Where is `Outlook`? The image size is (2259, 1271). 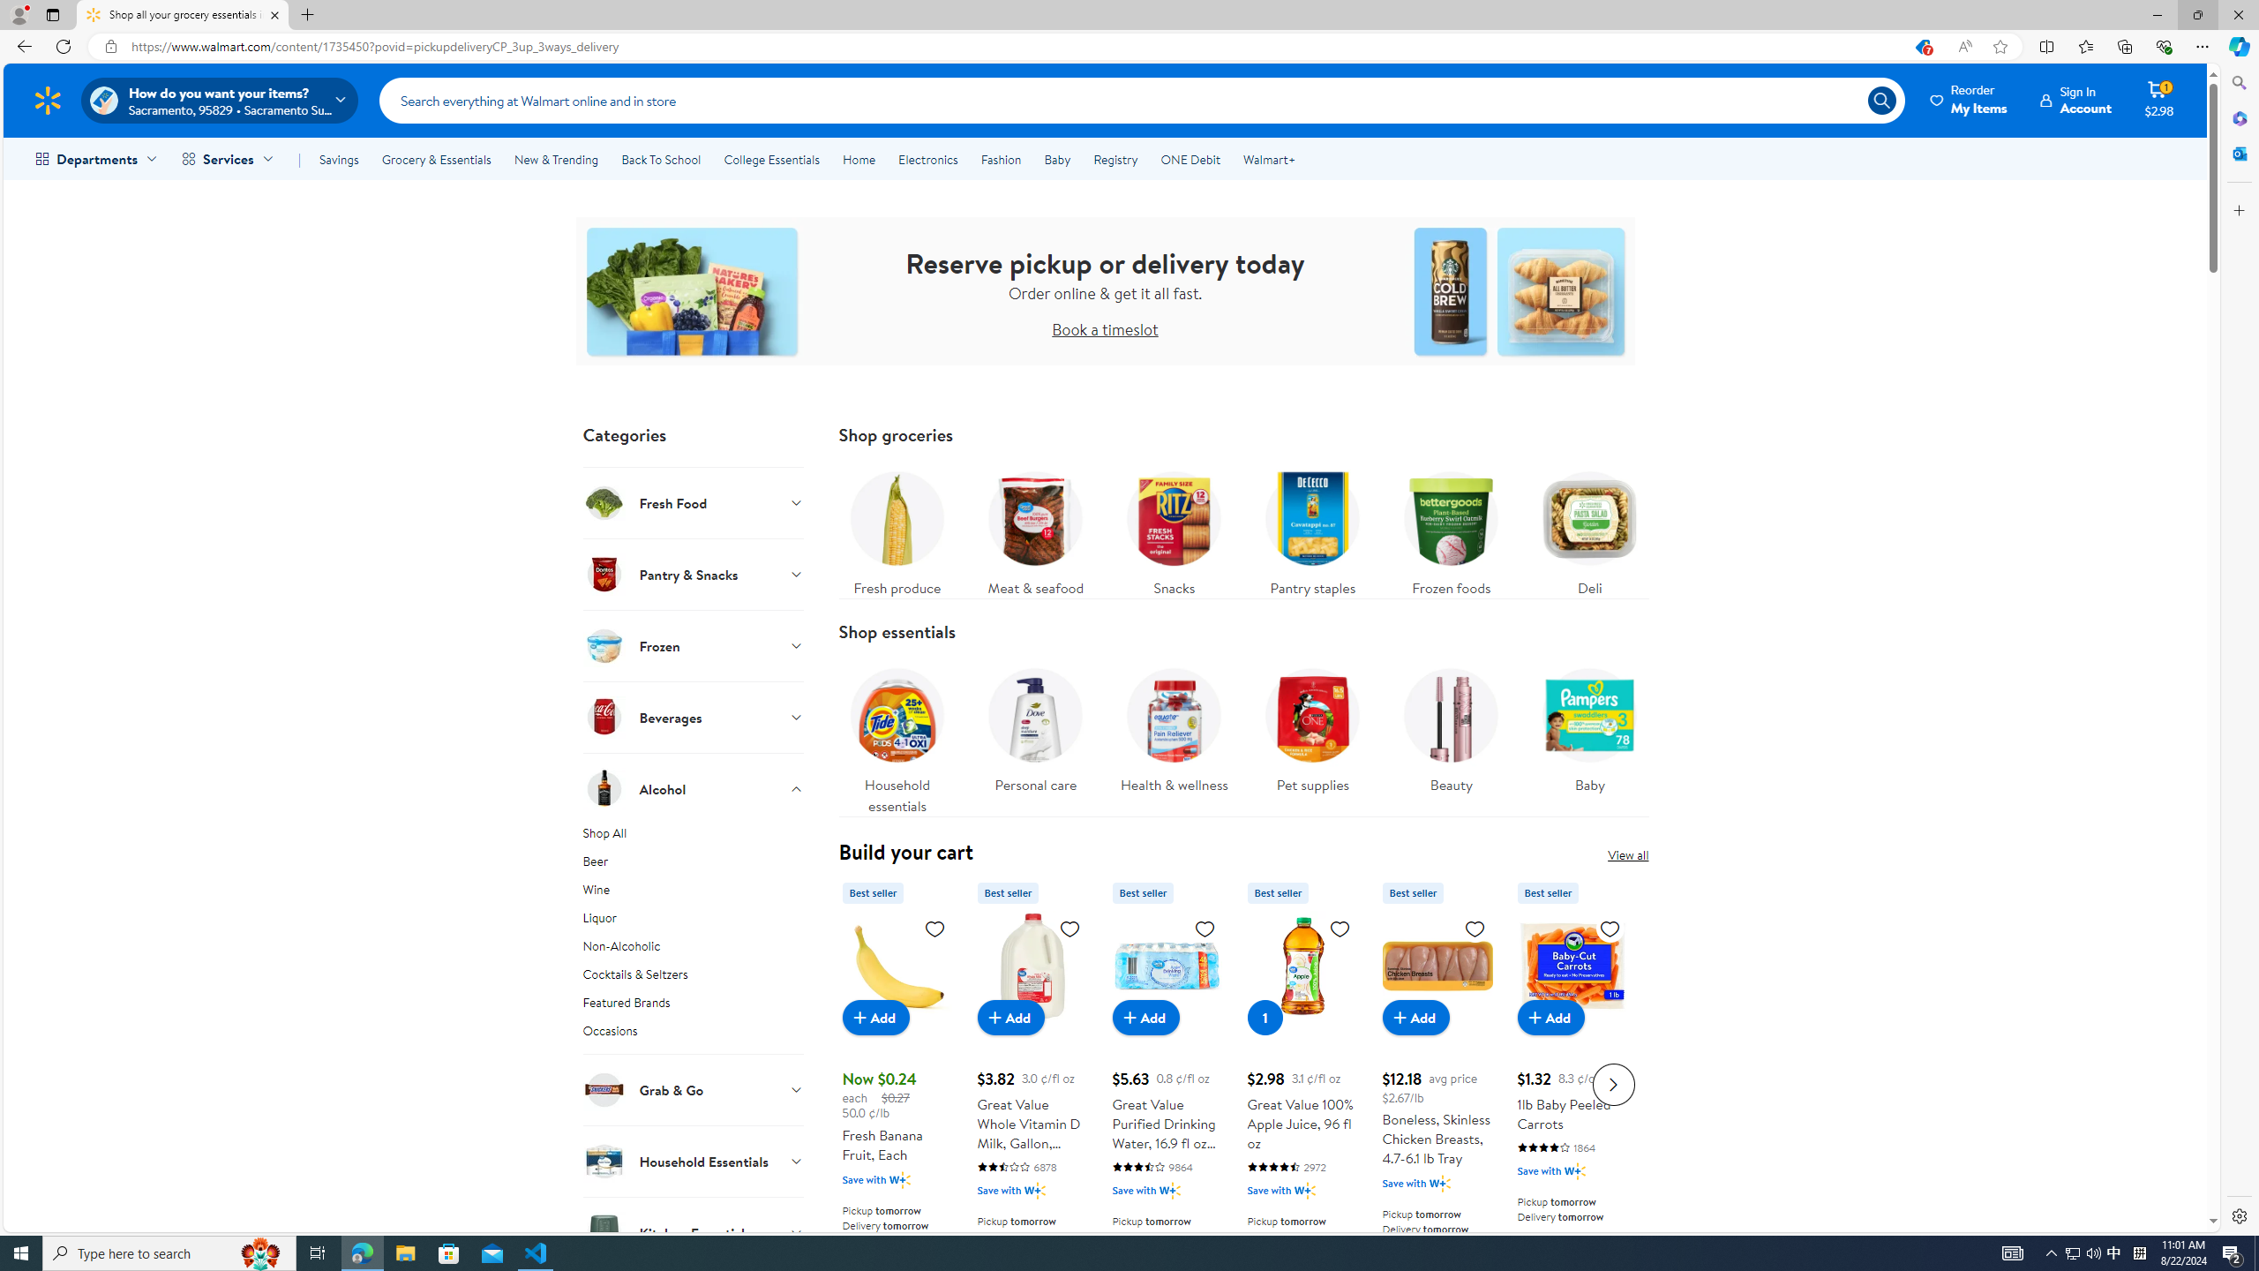
Outlook is located at coordinates (2238, 153).